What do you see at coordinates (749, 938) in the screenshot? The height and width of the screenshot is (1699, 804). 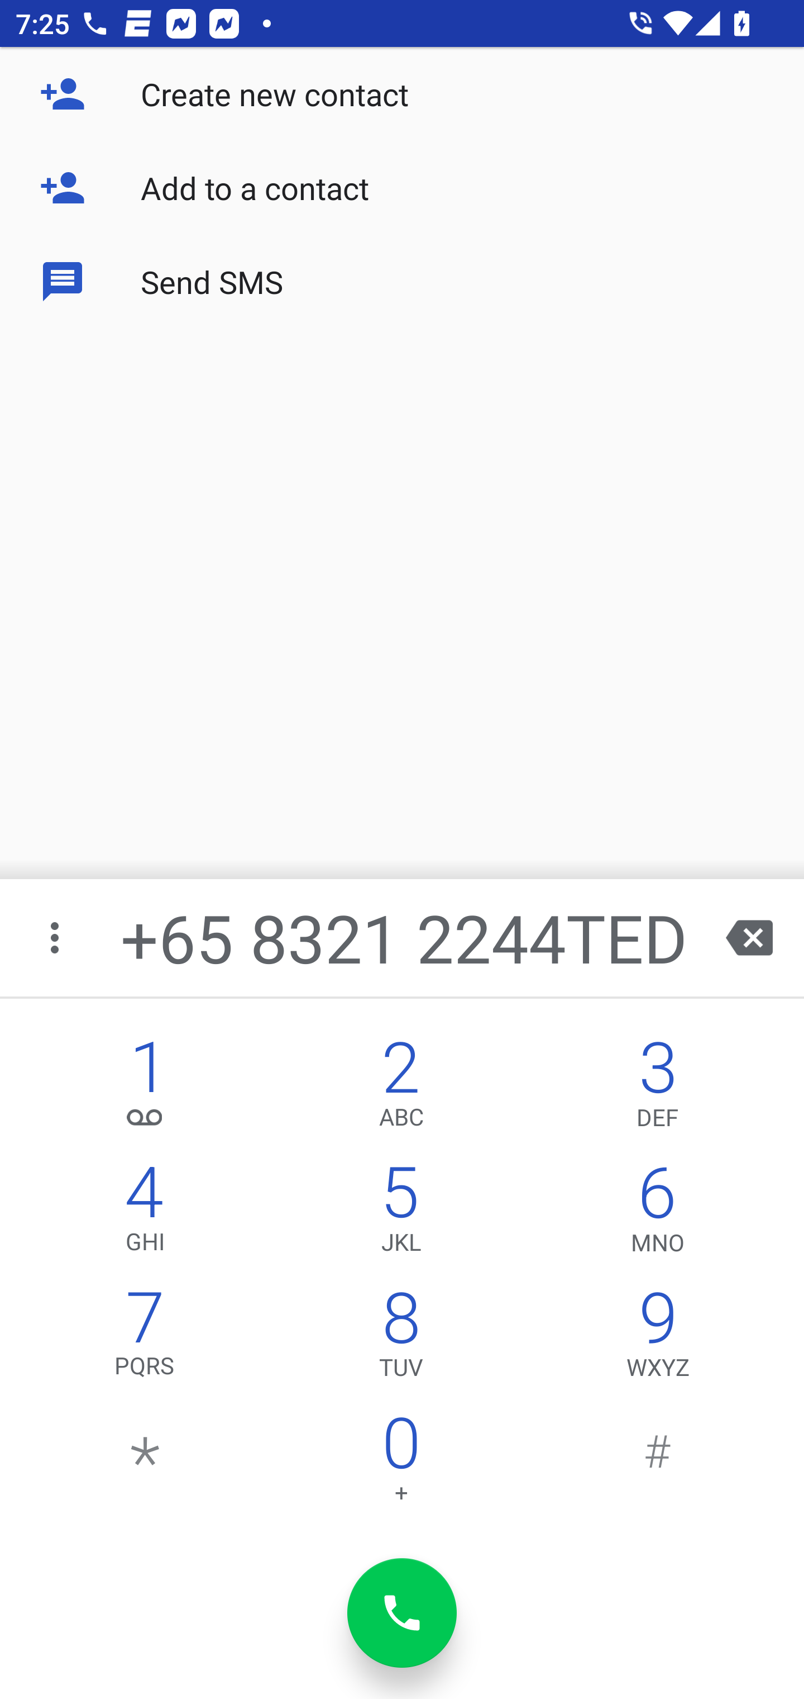 I see `backspace` at bounding box center [749, 938].